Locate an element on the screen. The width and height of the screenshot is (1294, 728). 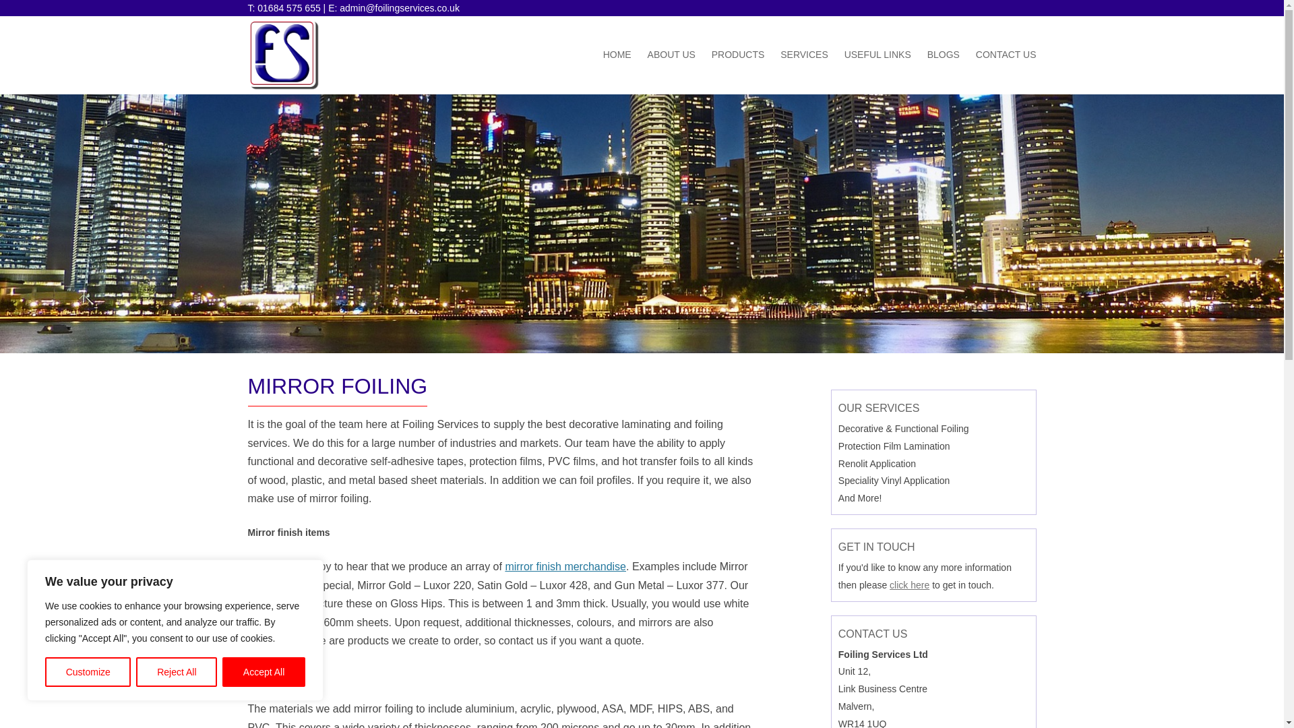
mirror finish merchandise is located at coordinates (565, 566).